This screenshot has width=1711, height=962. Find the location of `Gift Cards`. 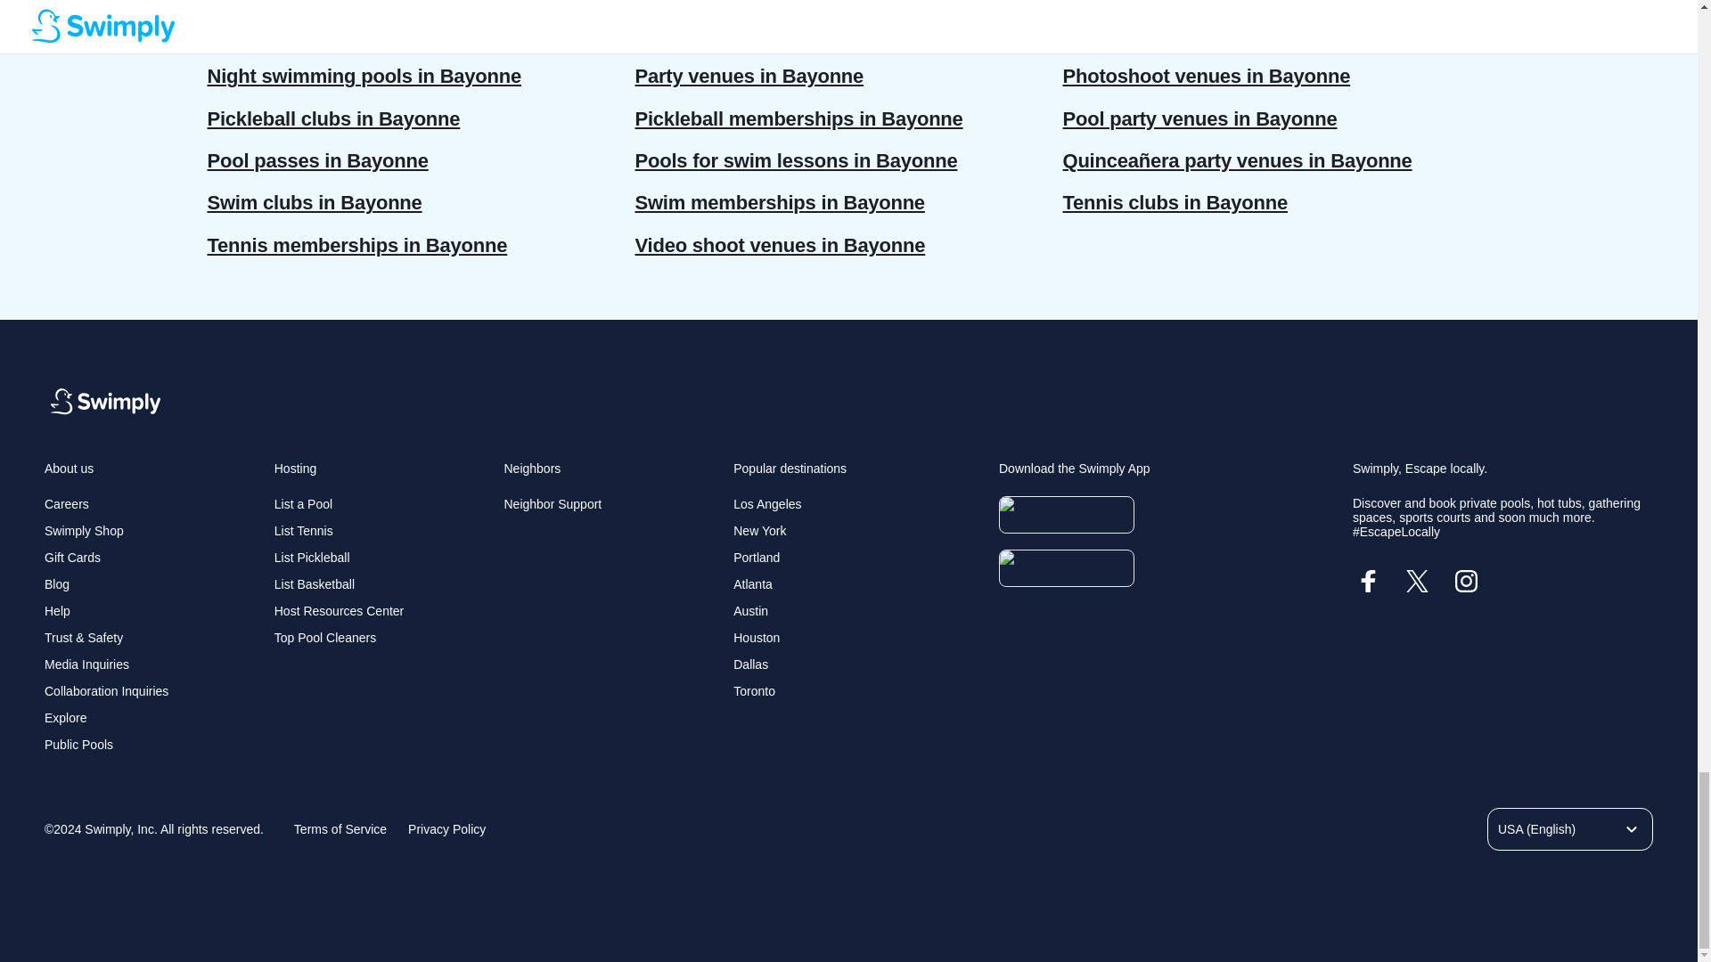

Gift Cards is located at coordinates (72, 557).